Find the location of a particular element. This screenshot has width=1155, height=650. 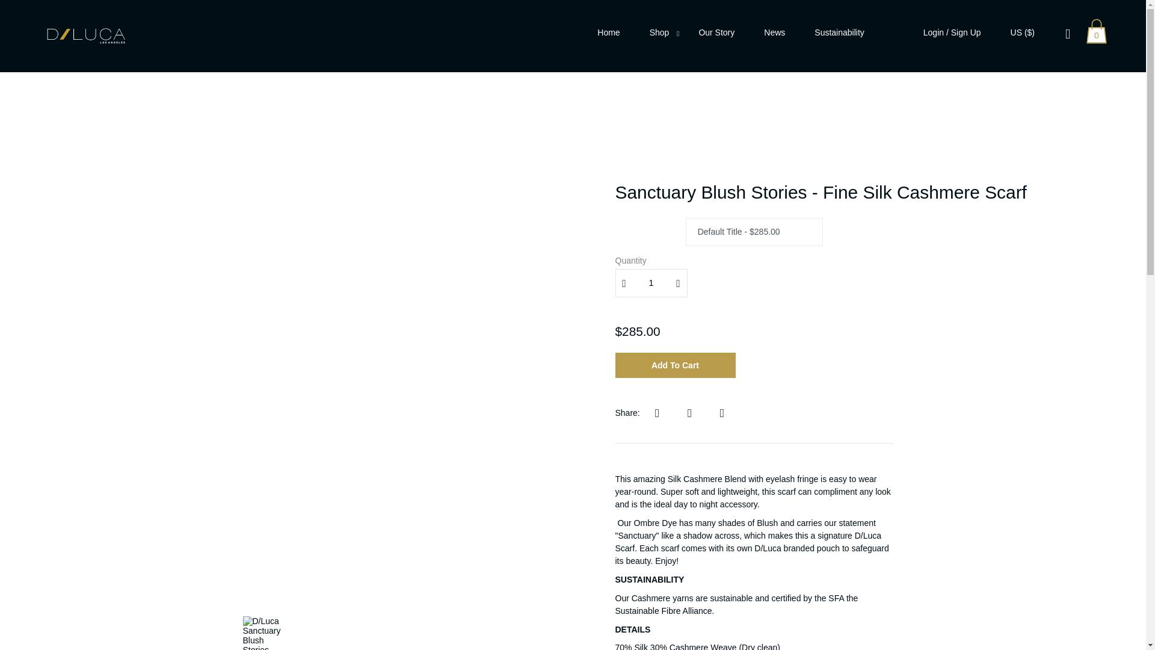

Home is located at coordinates (608, 32).